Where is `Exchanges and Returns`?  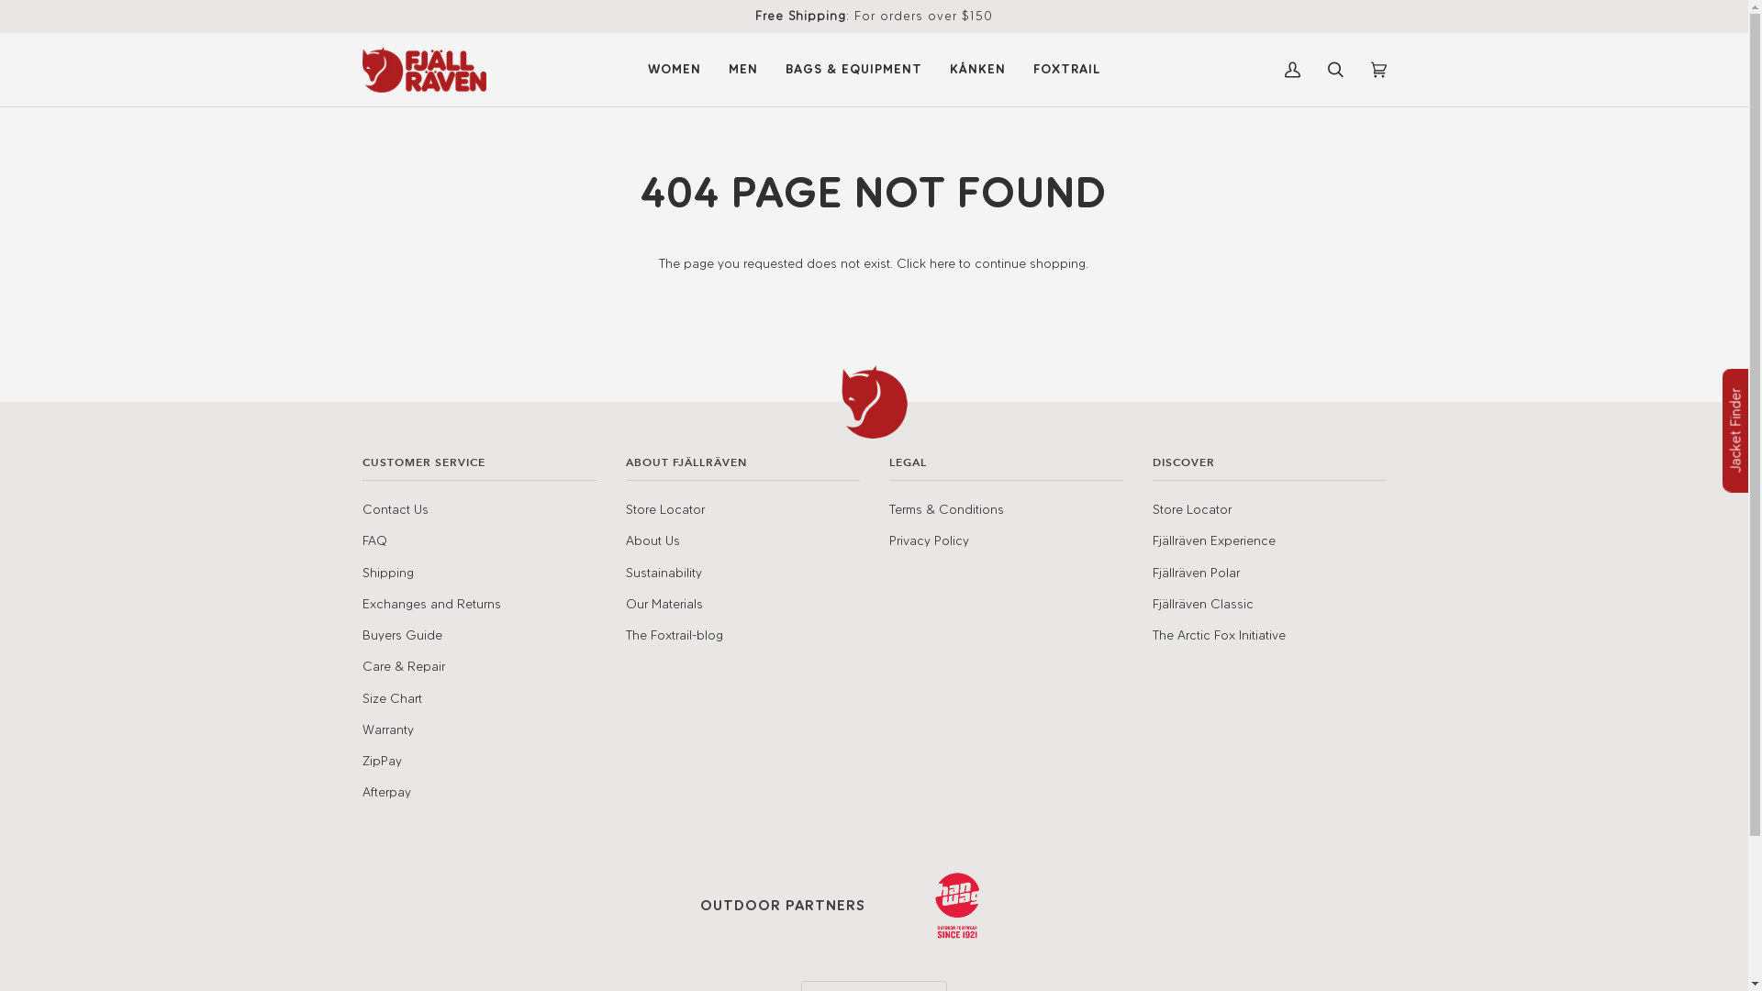 Exchanges and Returns is located at coordinates (431, 604).